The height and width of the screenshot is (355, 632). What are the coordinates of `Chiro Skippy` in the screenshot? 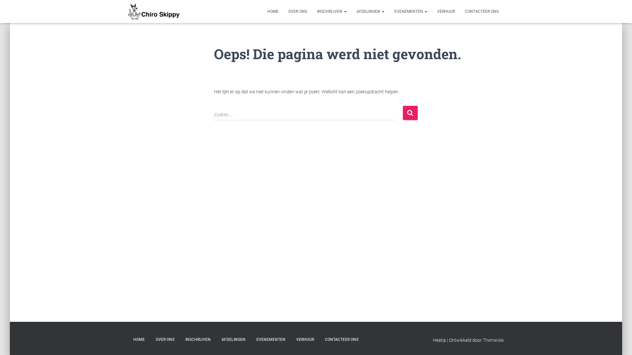 It's located at (154, 12).